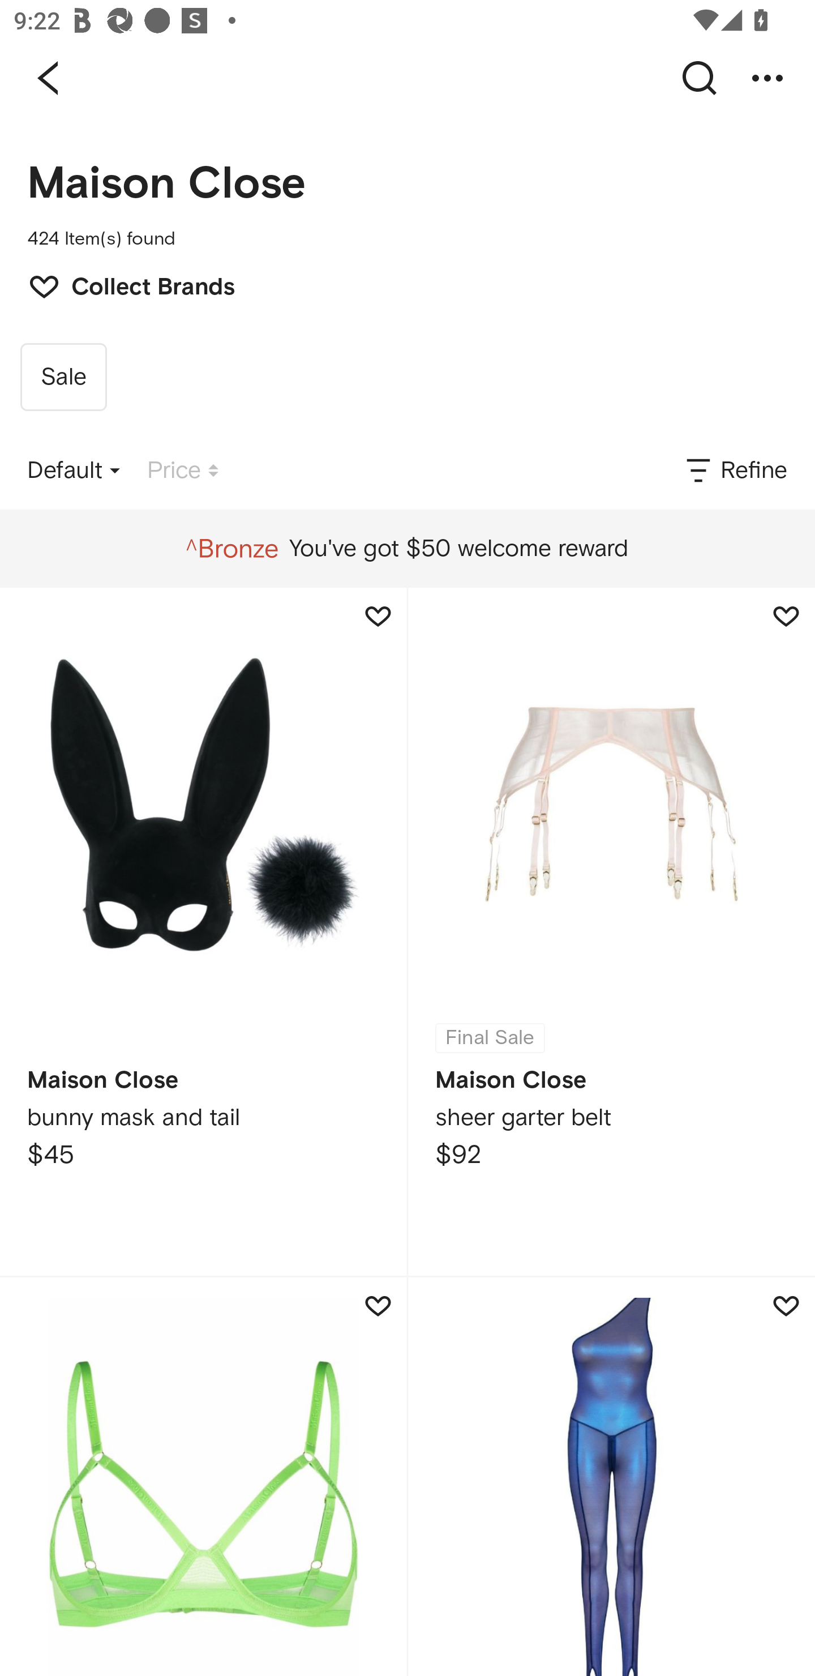 The image size is (815, 1676). Describe the element at coordinates (407, 549) in the screenshot. I see `You've got $50 welcome reward` at that location.